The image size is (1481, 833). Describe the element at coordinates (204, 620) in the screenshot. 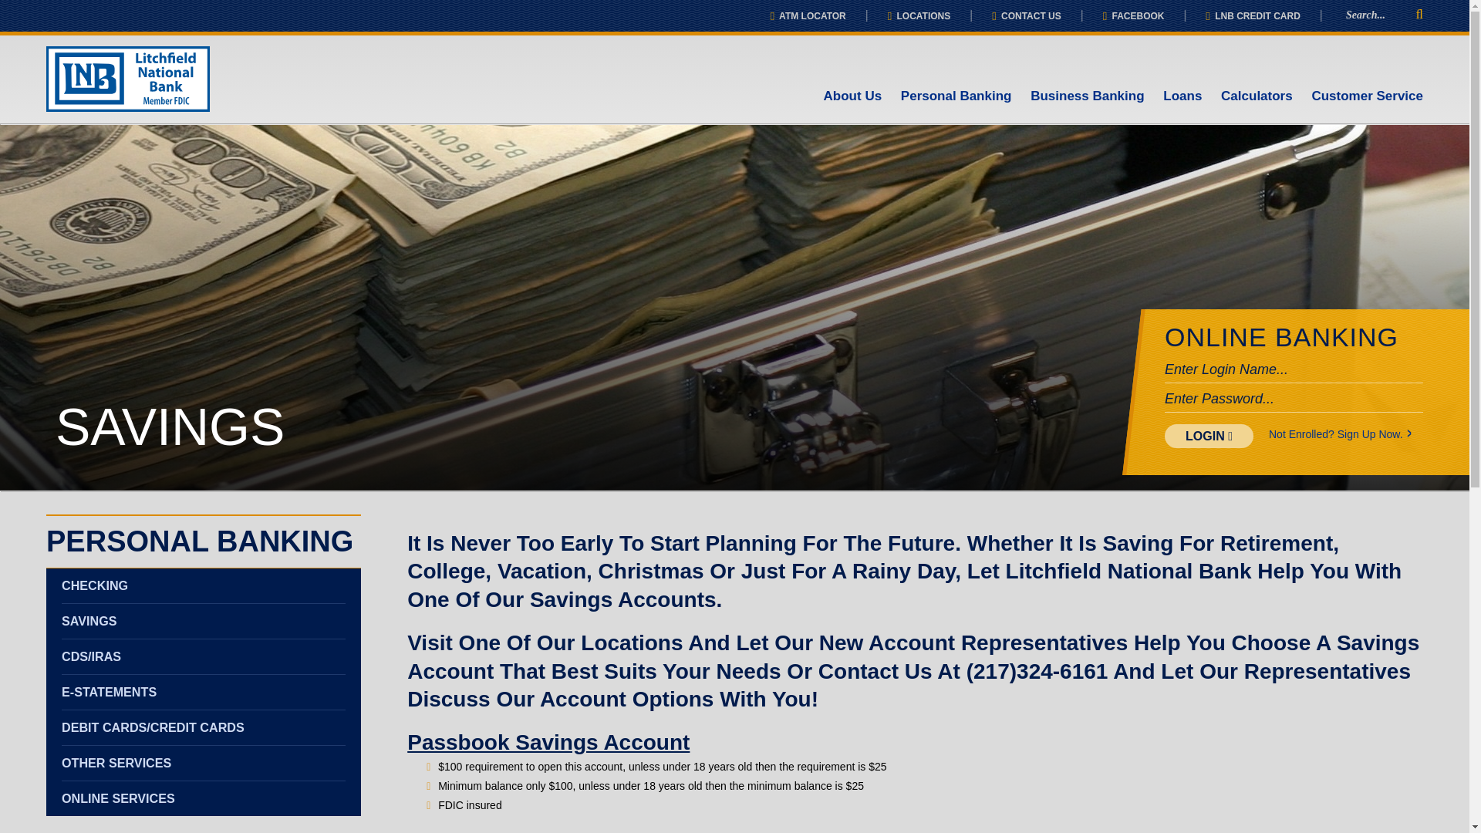

I see `SAVINGS` at that location.